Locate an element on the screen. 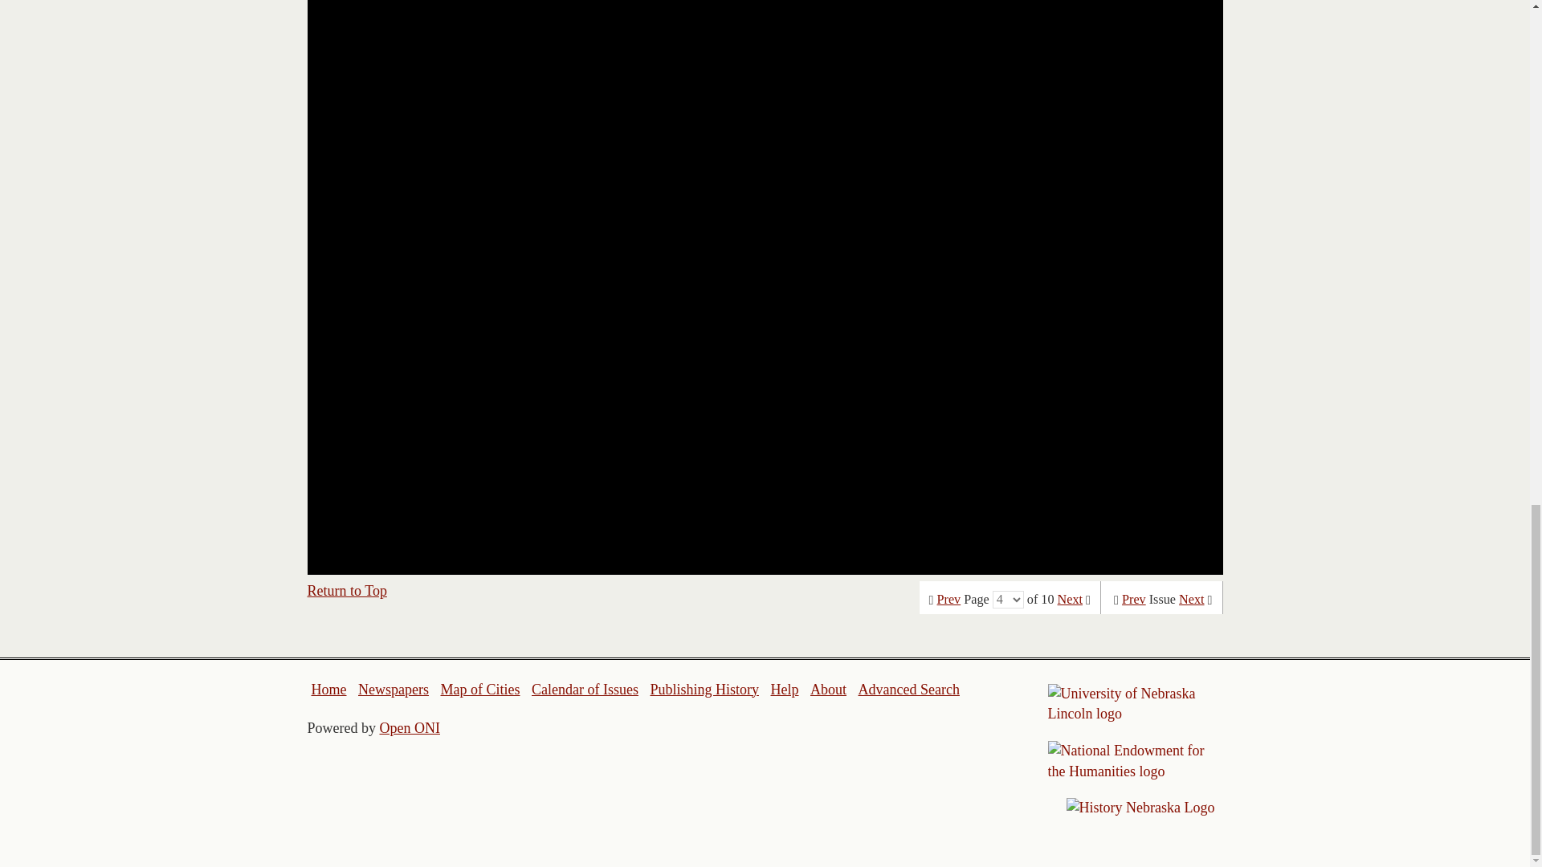  Newspapers is located at coordinates (393, 689).